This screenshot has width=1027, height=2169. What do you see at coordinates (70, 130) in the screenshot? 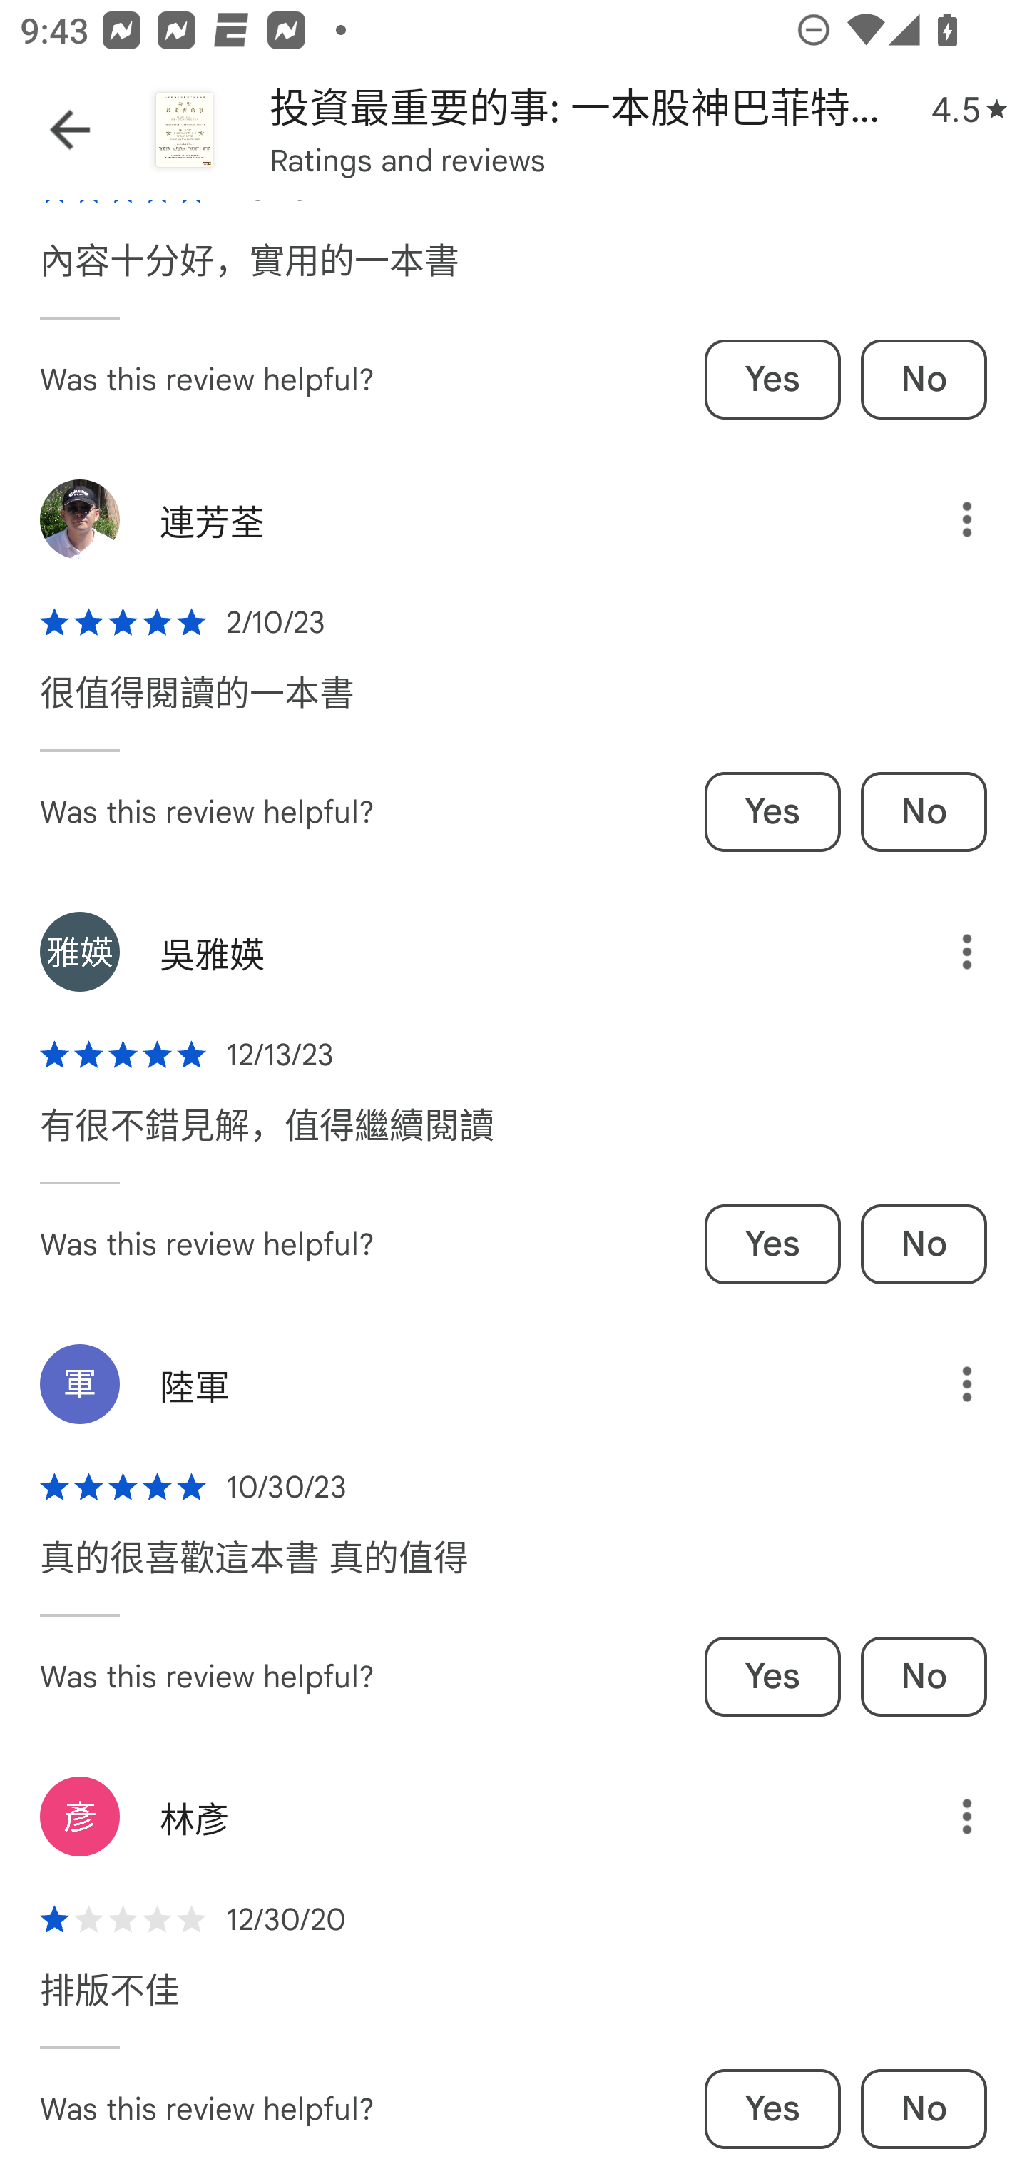
I see `Navigate up` at bounding box center [70, 130].